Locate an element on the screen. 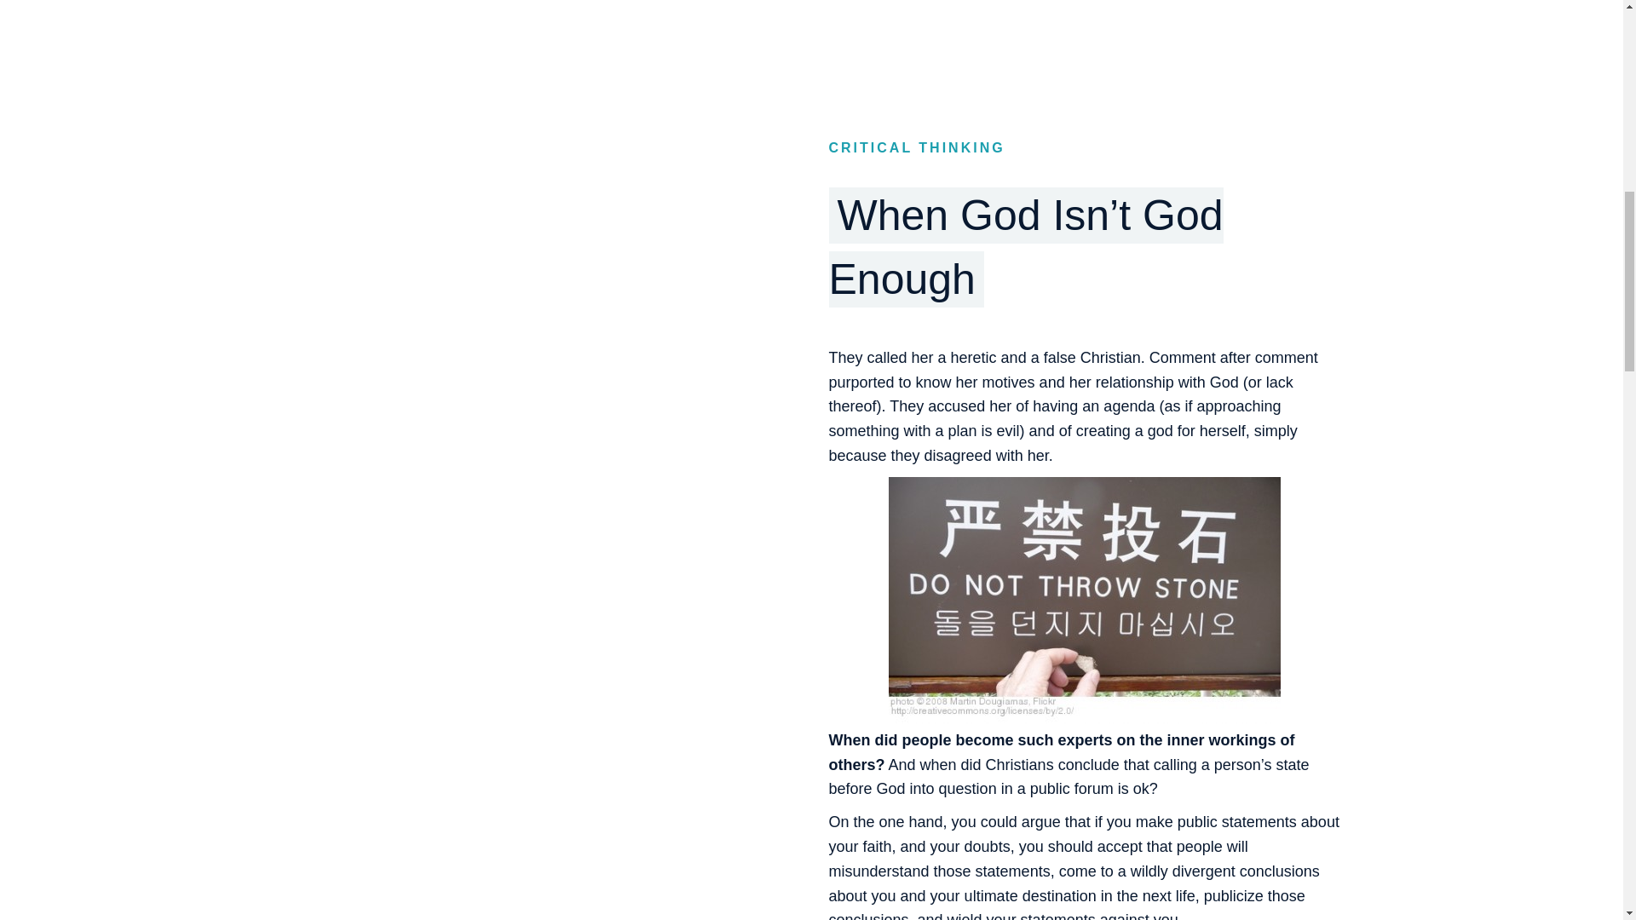 The width and height of the screenshot is (1636, 920). donotthrowstone is located at coordinates (1084, 600).